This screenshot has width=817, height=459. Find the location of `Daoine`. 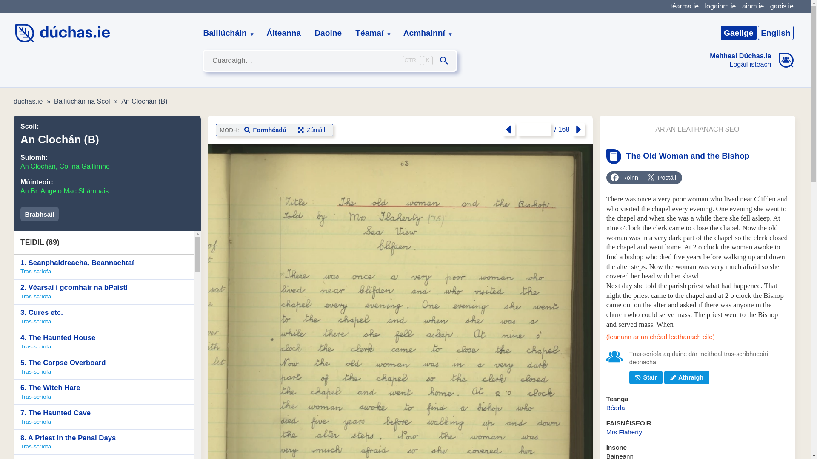

Daoine is located at coordinates (328, 33).